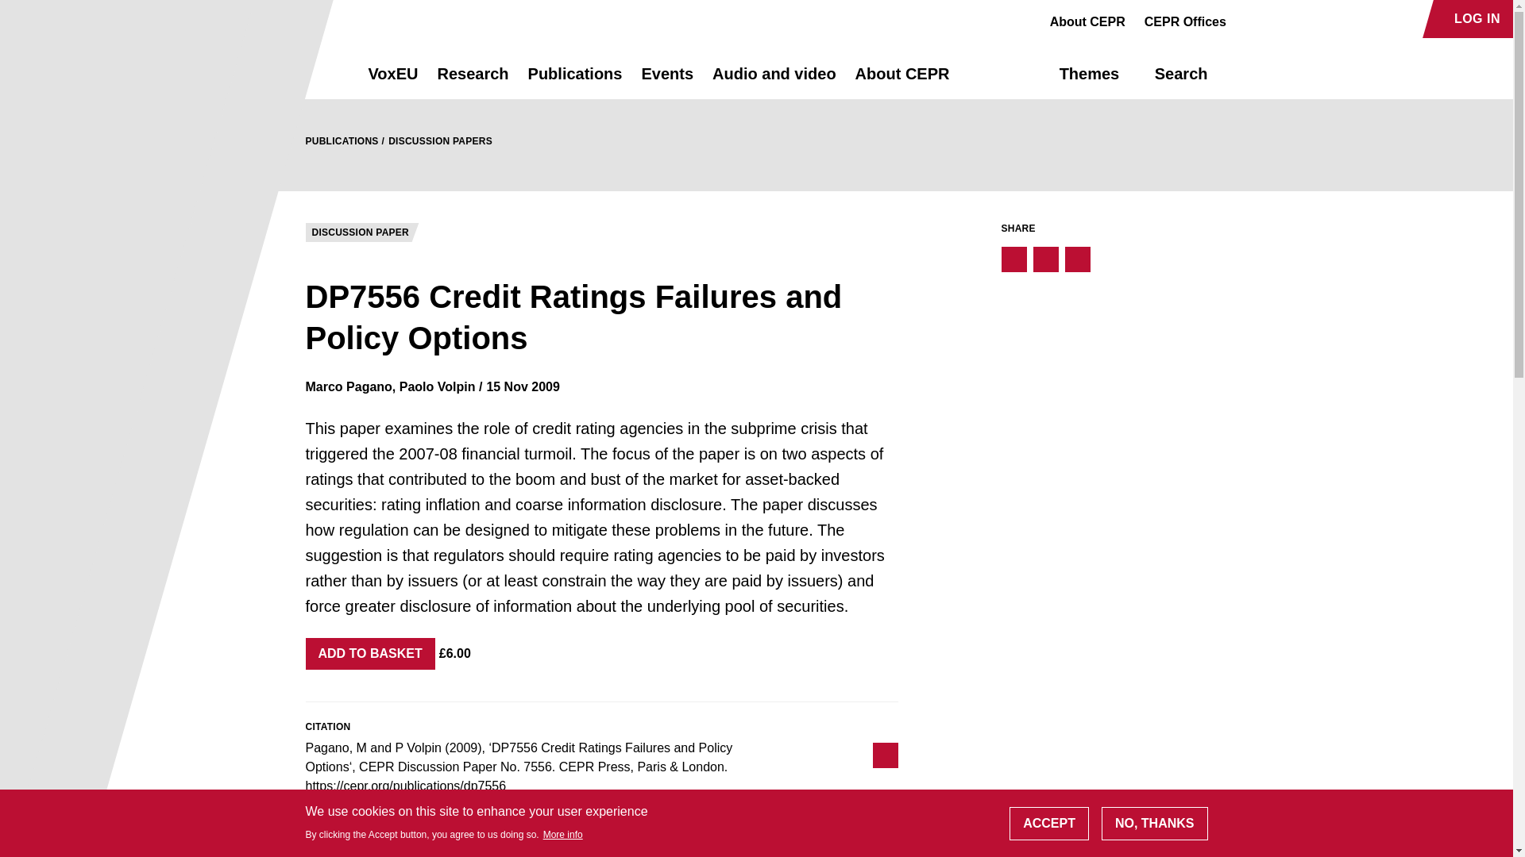 This screenshot has height=857, width=1525. Describe the element at coordinates (308, 73) in the screenshot. I see `Return to the homepage` at that location.